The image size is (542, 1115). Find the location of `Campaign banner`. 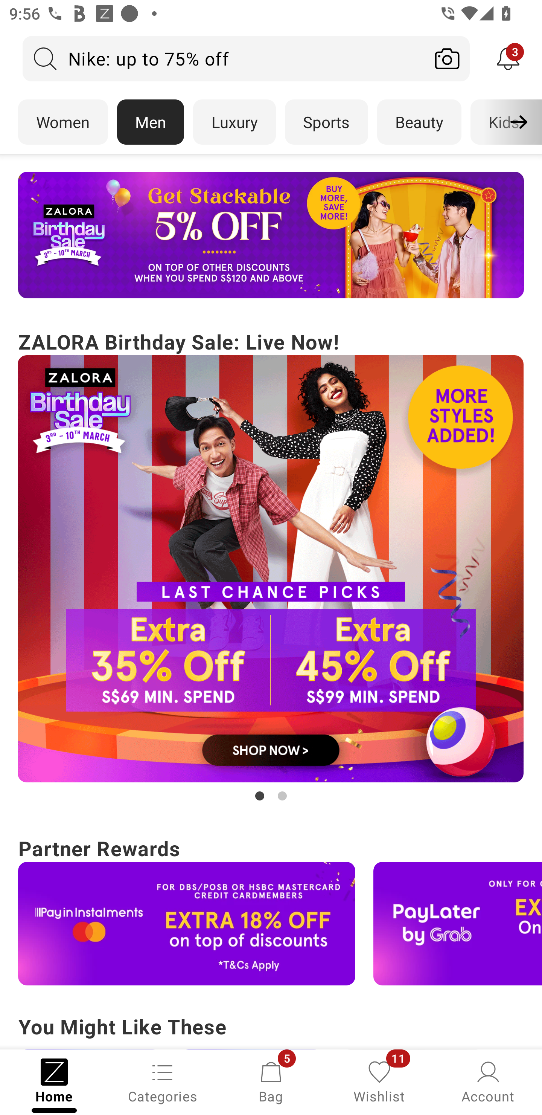

Campaign banner is located at coordinates (271, 235).